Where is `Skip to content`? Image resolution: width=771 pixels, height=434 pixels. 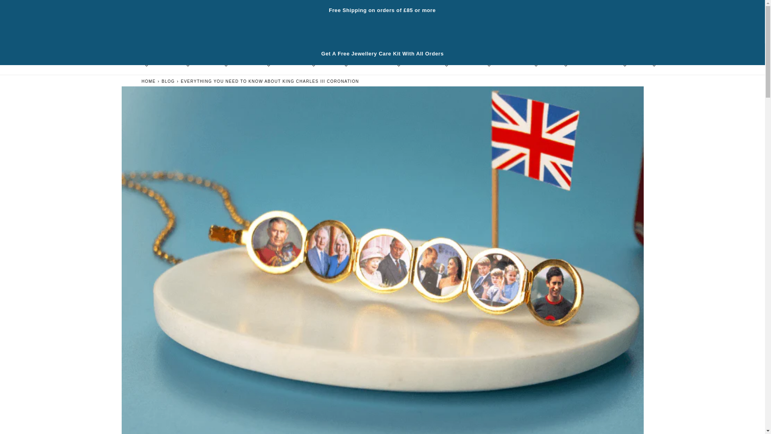
Skip to content is located at coordinates (24, 9).